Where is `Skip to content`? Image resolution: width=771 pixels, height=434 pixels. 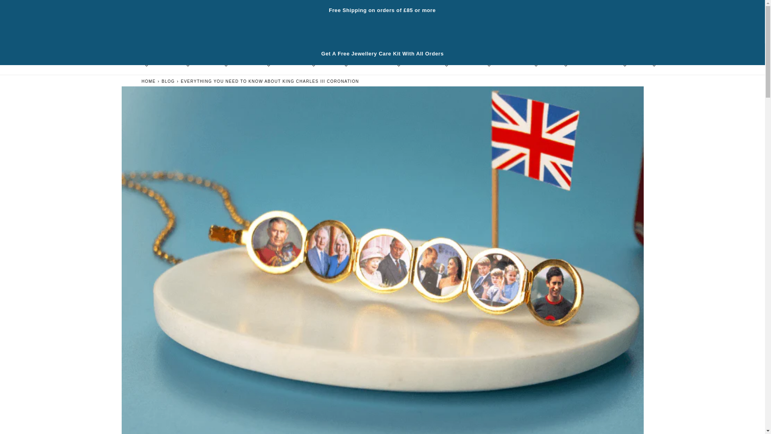
Skip to content is located at coordinates (24, 9).